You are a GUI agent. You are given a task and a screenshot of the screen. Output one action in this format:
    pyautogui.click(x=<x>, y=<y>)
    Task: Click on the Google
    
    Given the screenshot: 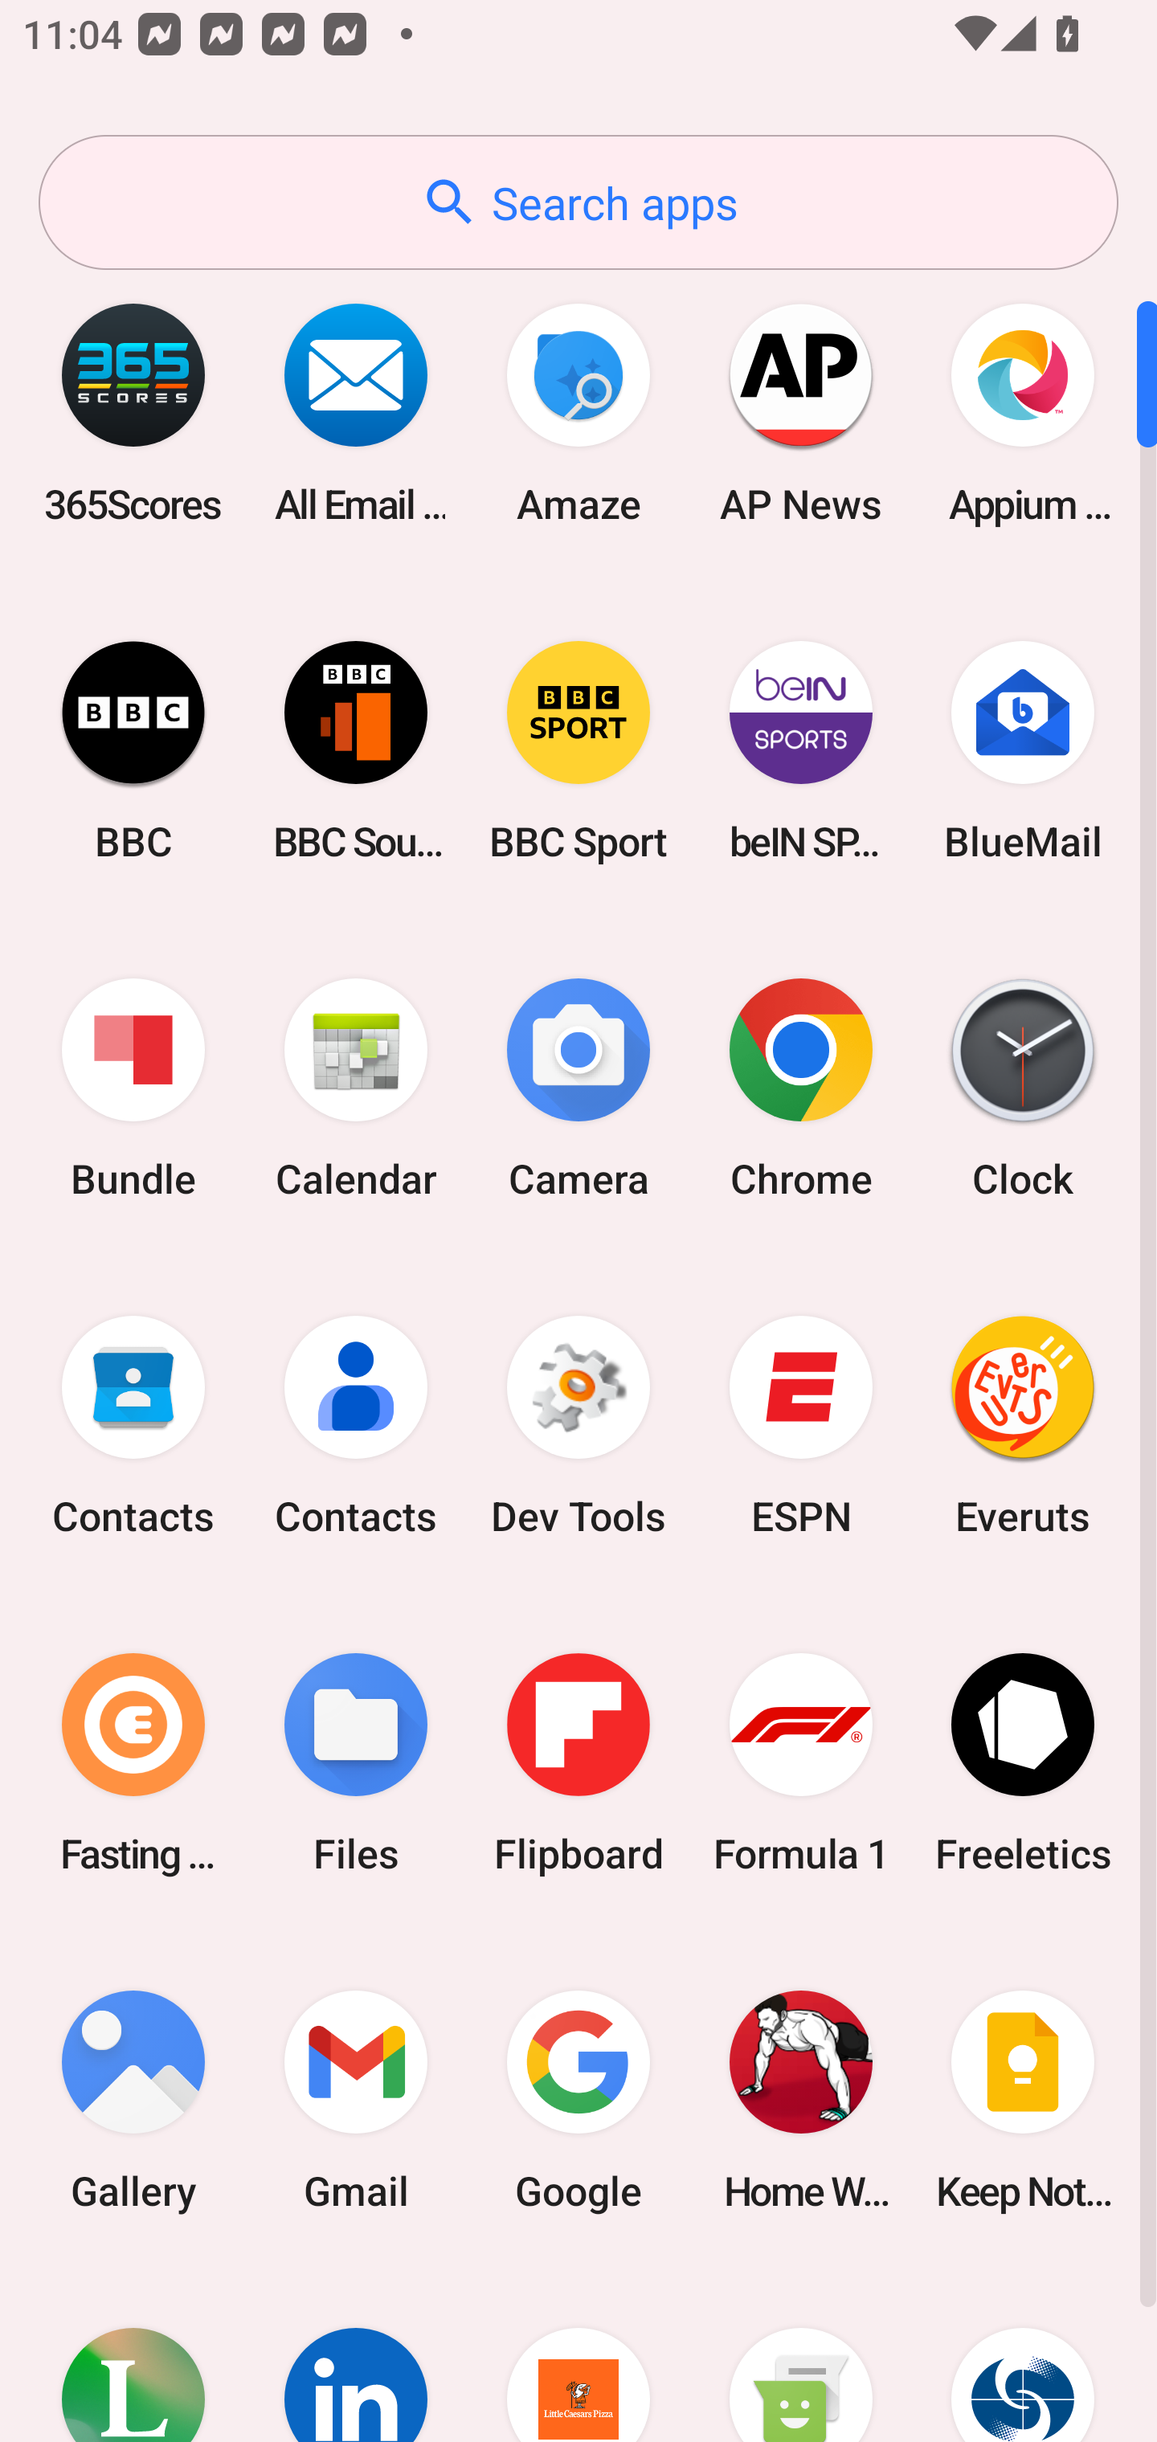 What is the action you would take?
    pyautogui.click(x=578, y=2100)
    